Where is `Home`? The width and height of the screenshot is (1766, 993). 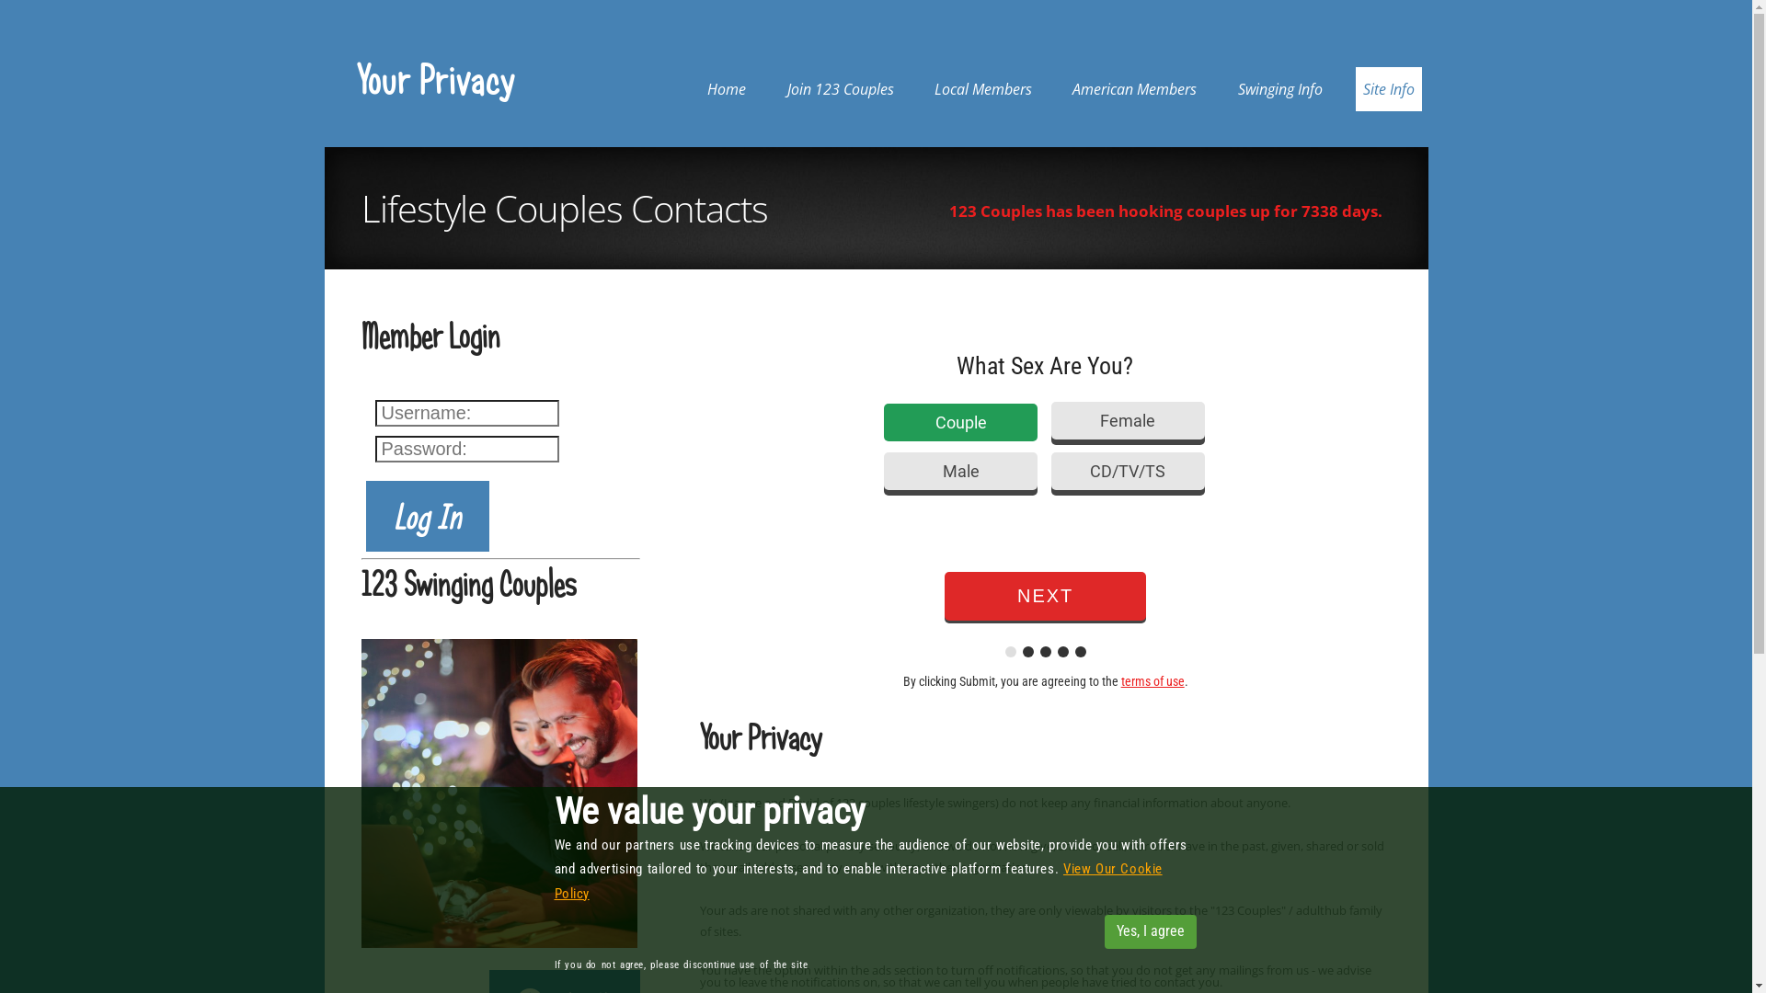 Home is located at coordinates (727, 89).